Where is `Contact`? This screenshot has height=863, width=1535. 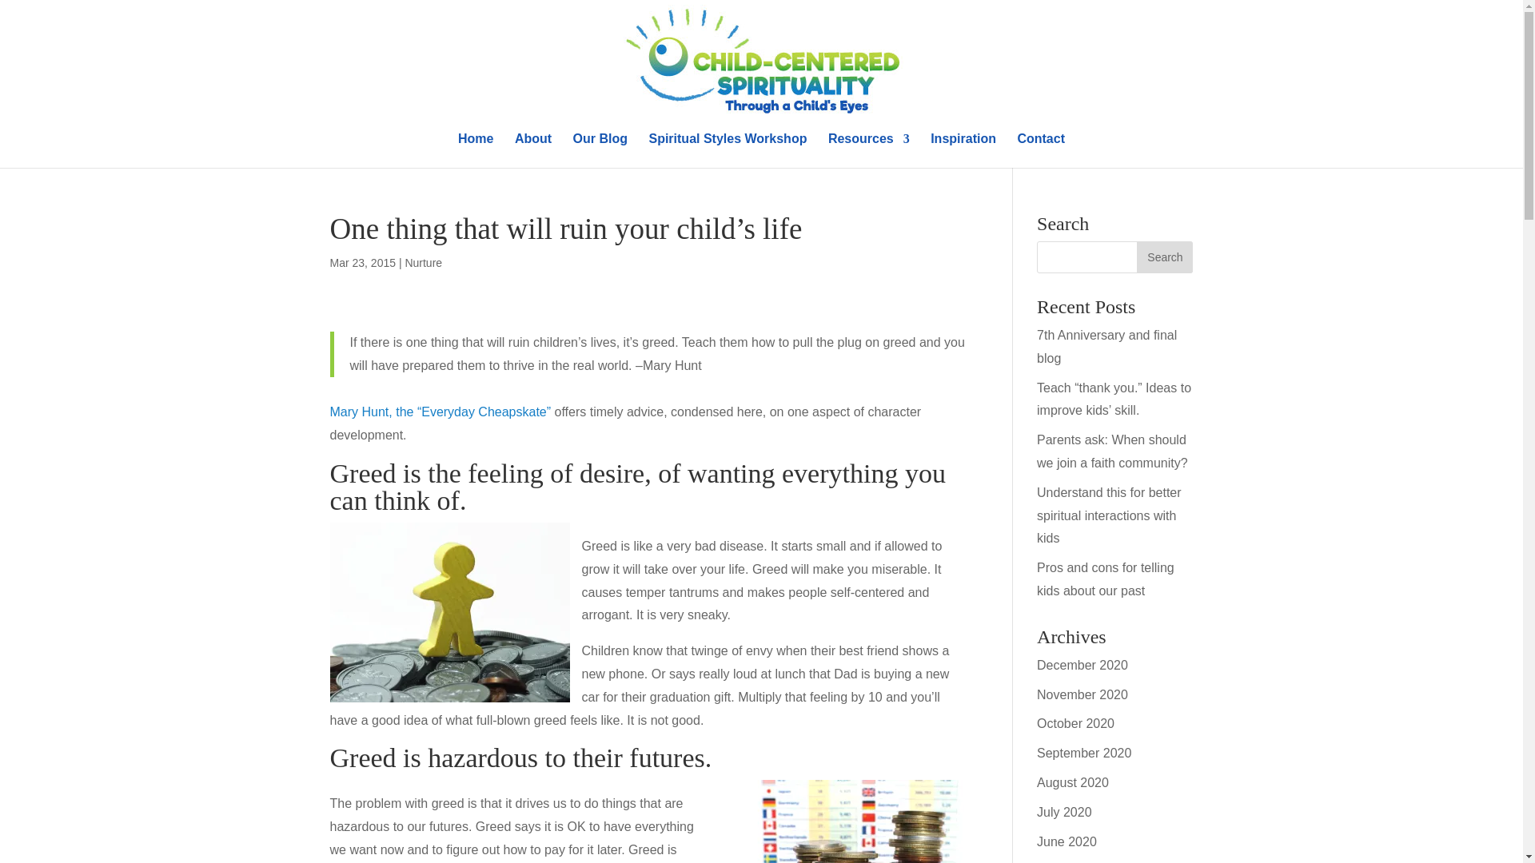
Contact is located at coordinates (1041, 150).